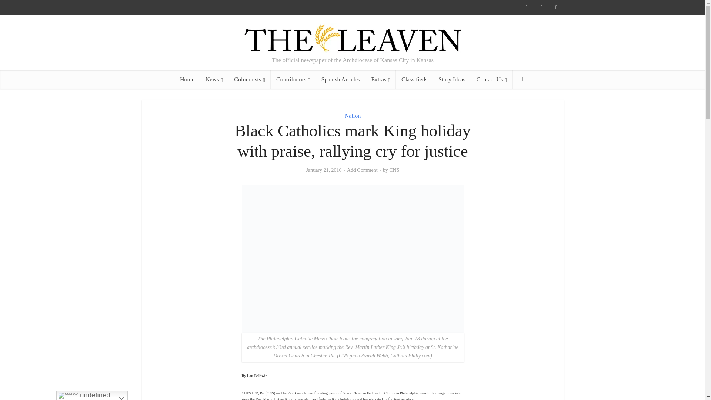 The image size is (711, 400). I want to click on Home, so click(187, 79).